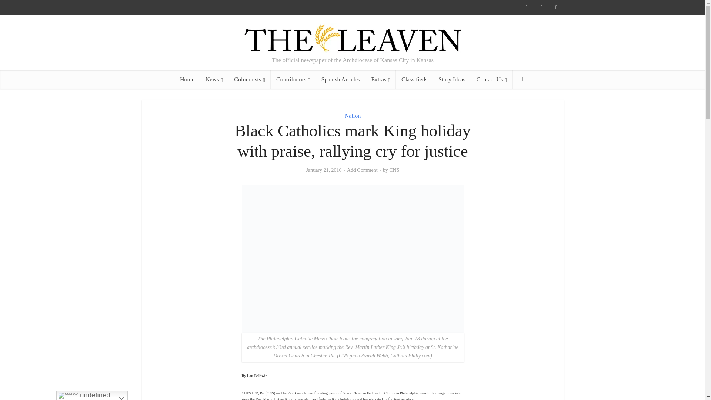 The image size is (711, 400). I want to click on Home, so click(187, 79).